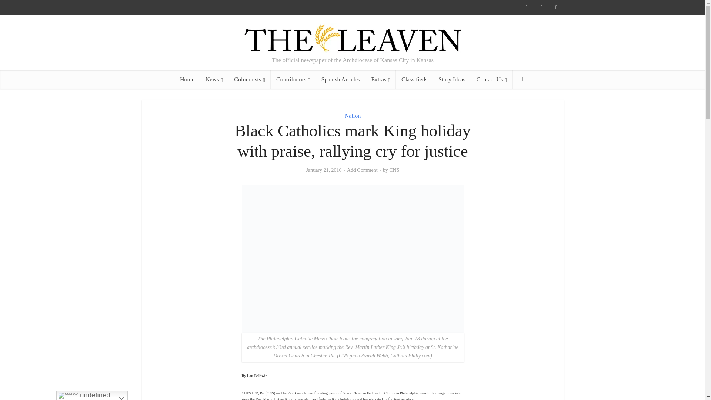 The image size is (711, 400). I want to click on Home, so click(187, 79).